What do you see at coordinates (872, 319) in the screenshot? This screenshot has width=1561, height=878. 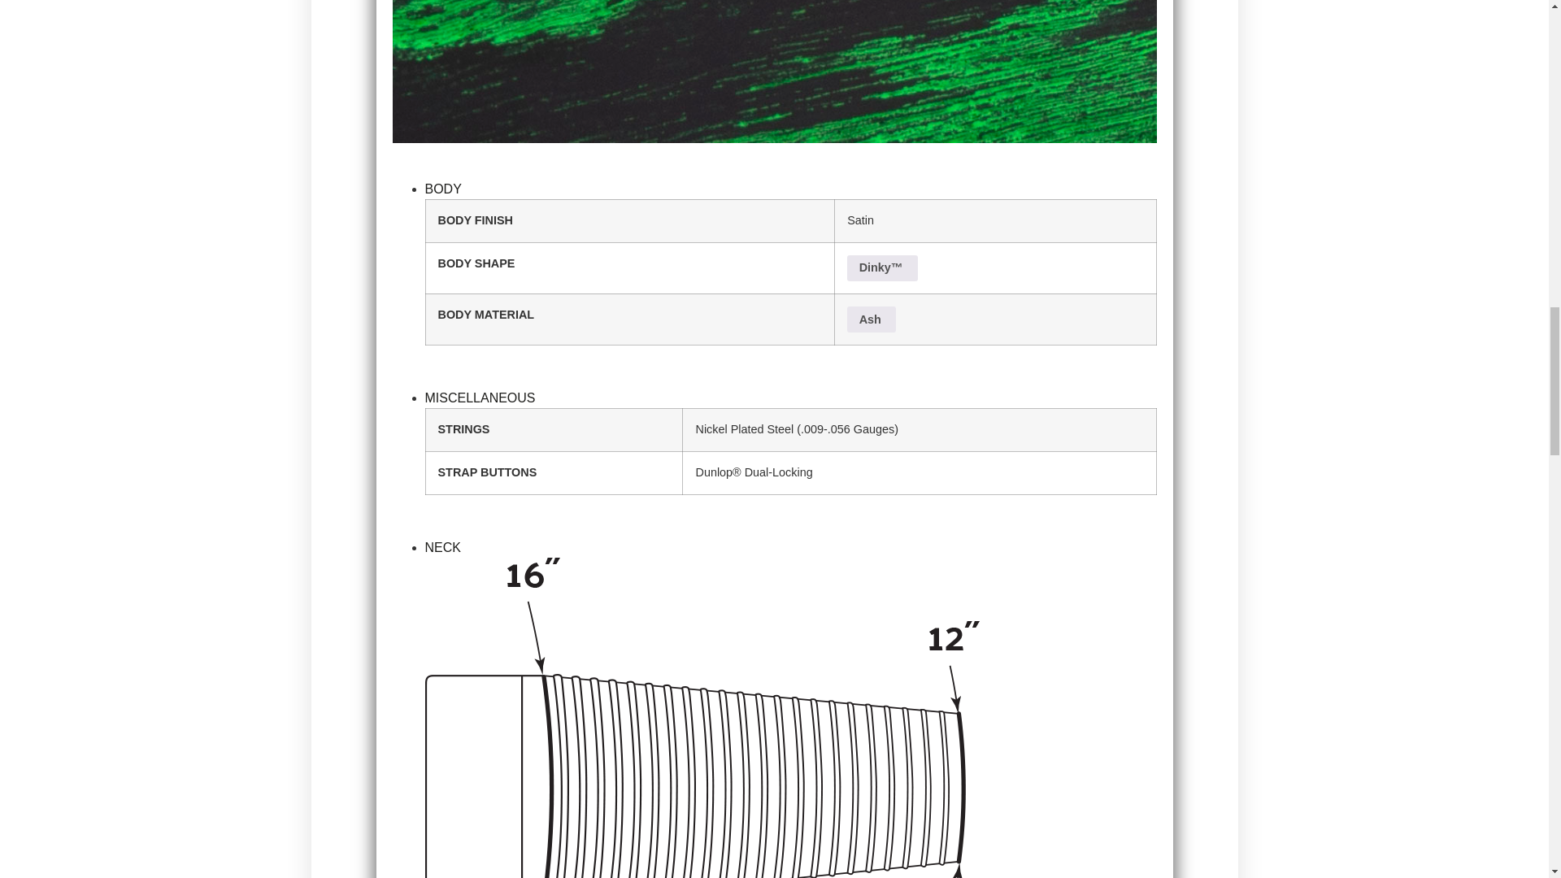 I see `Ash ` at bounding box center [872, 319].